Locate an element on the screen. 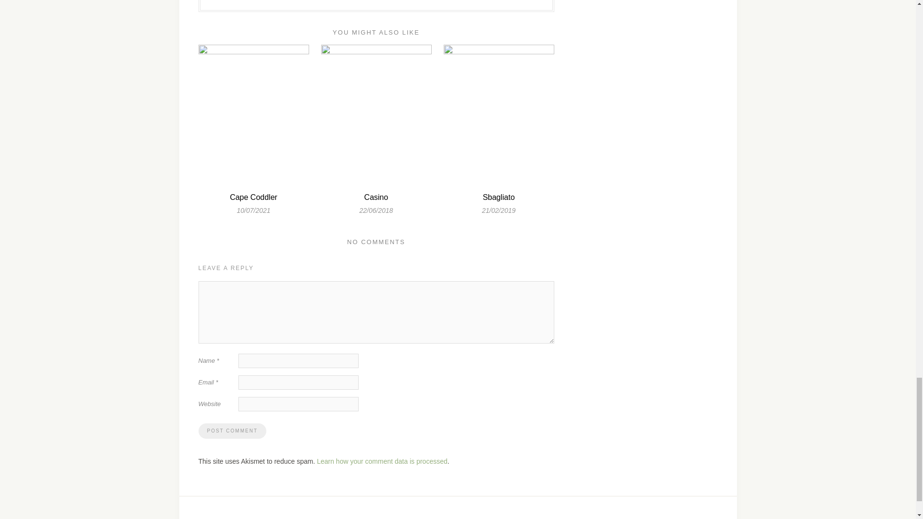 Image resolution: width=923 pixels, height=519 pixels. Cape Coddler is located at coordinates (254, 197).